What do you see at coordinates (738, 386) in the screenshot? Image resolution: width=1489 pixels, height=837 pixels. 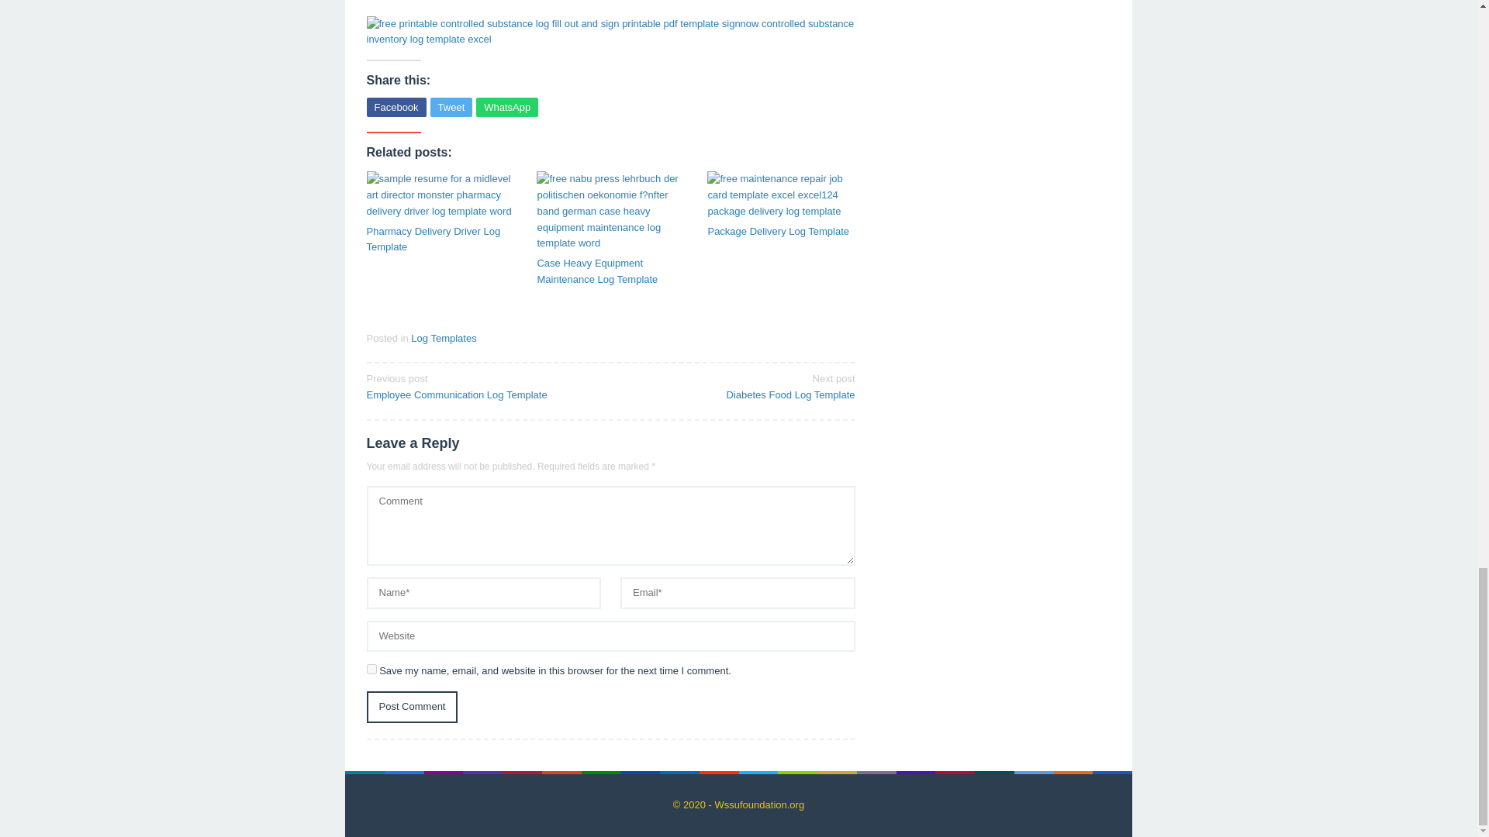 I see `Share this` at bounding box center [738, 386].